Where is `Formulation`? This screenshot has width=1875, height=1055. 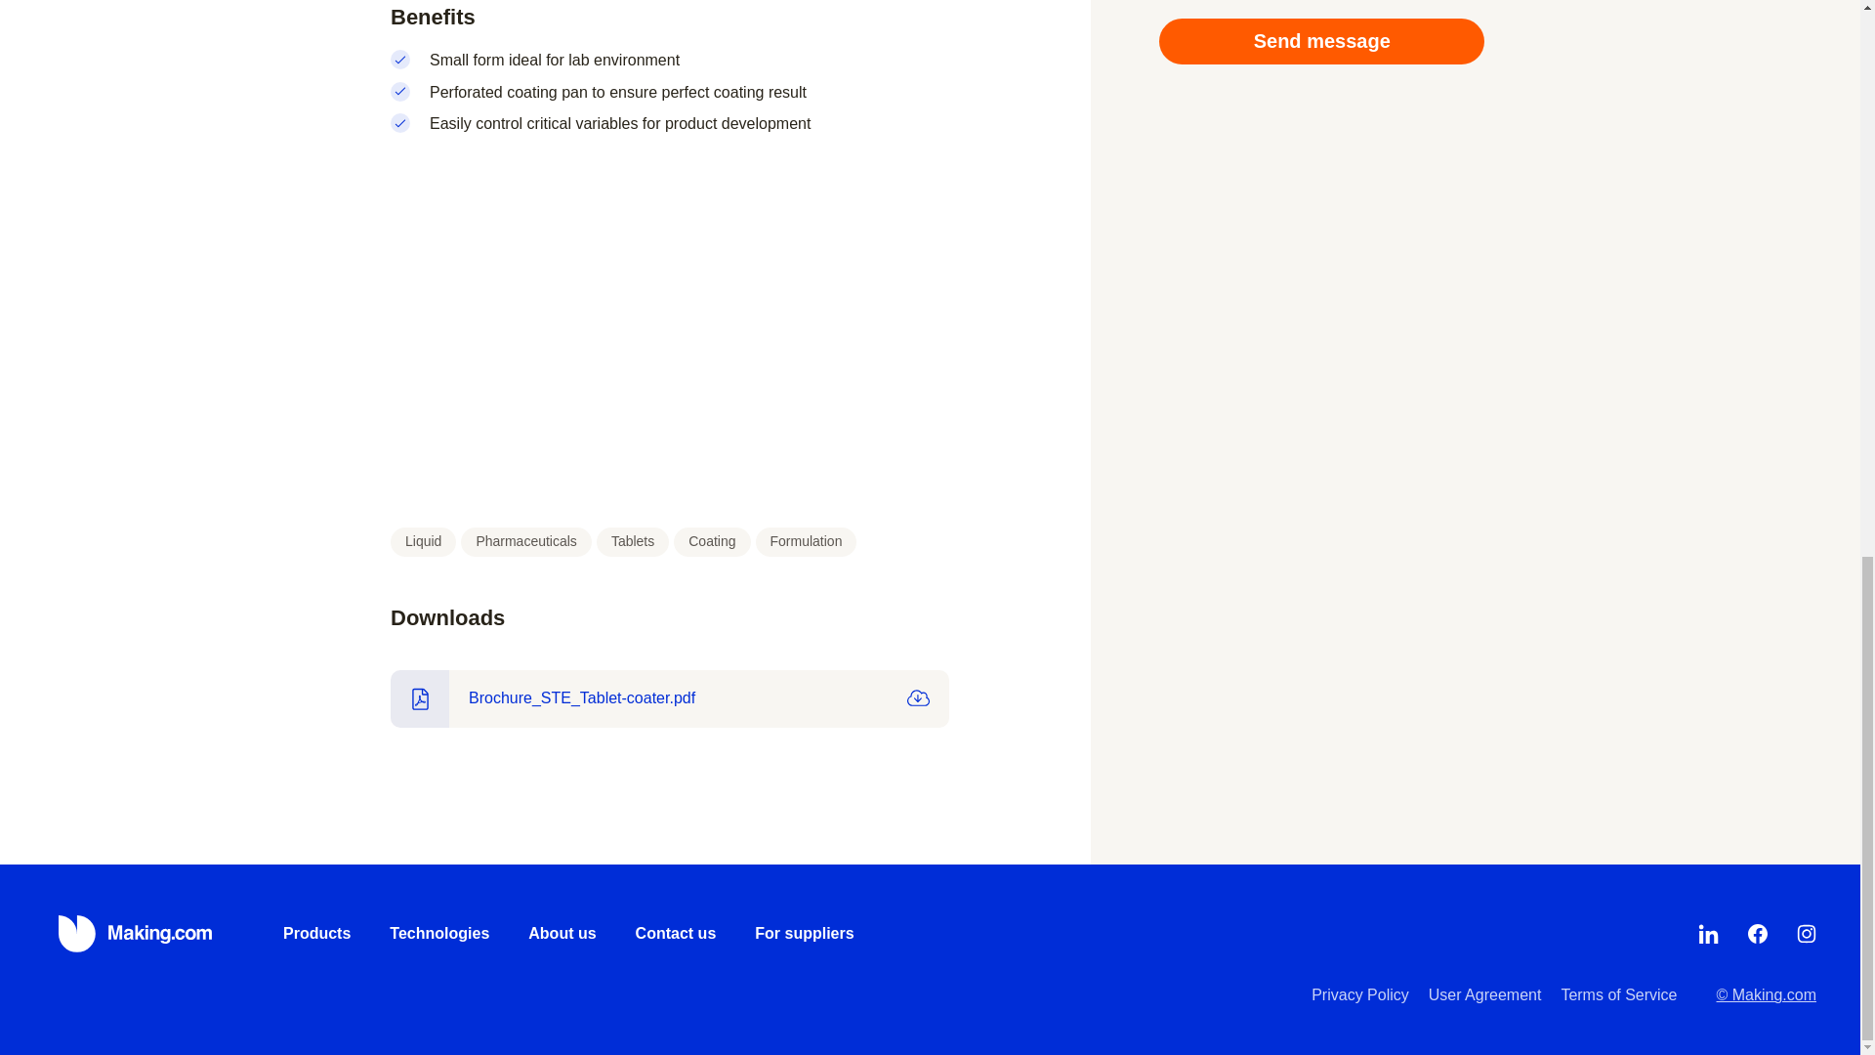 Formulation is located at coordinates (806, 542).